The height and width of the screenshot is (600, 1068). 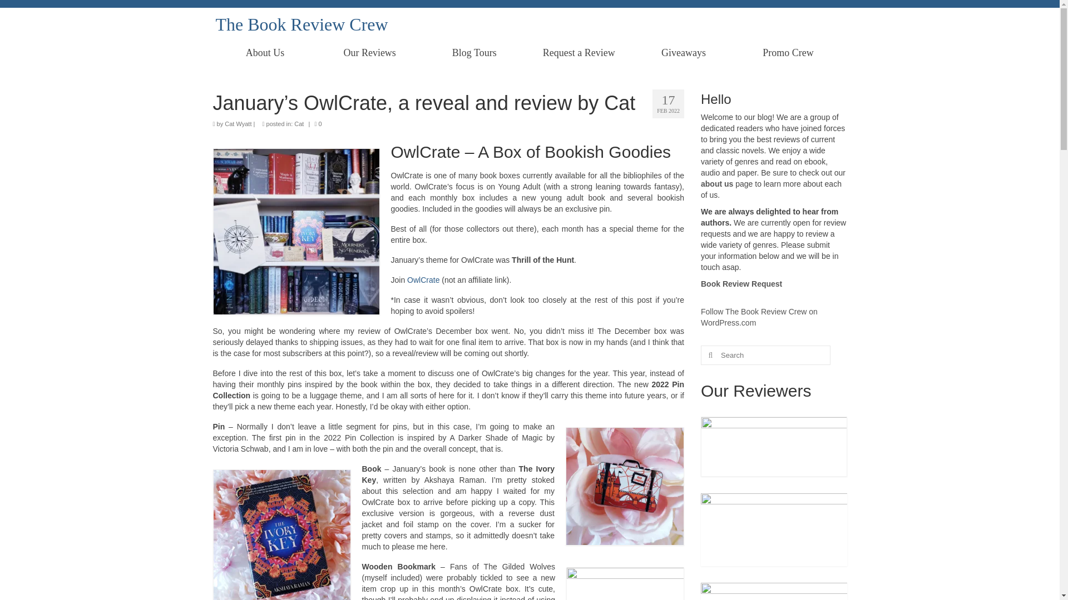 What do you see at coordinates (741, 284) in the screenshot?
I see `Book Review Request` at bounding box center [741, 284].